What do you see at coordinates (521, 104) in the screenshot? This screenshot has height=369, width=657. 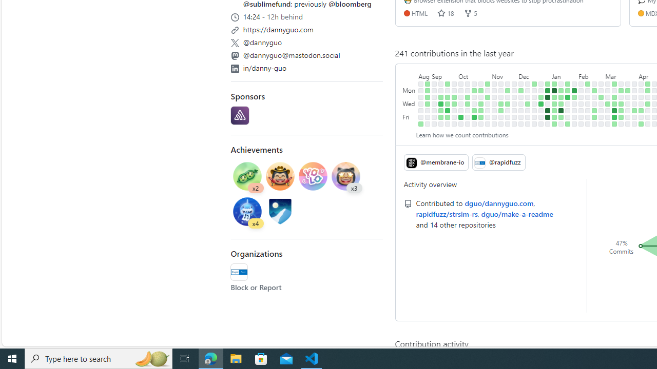 I see `No contributions on December 6th.` at bounding box center [521, 104].